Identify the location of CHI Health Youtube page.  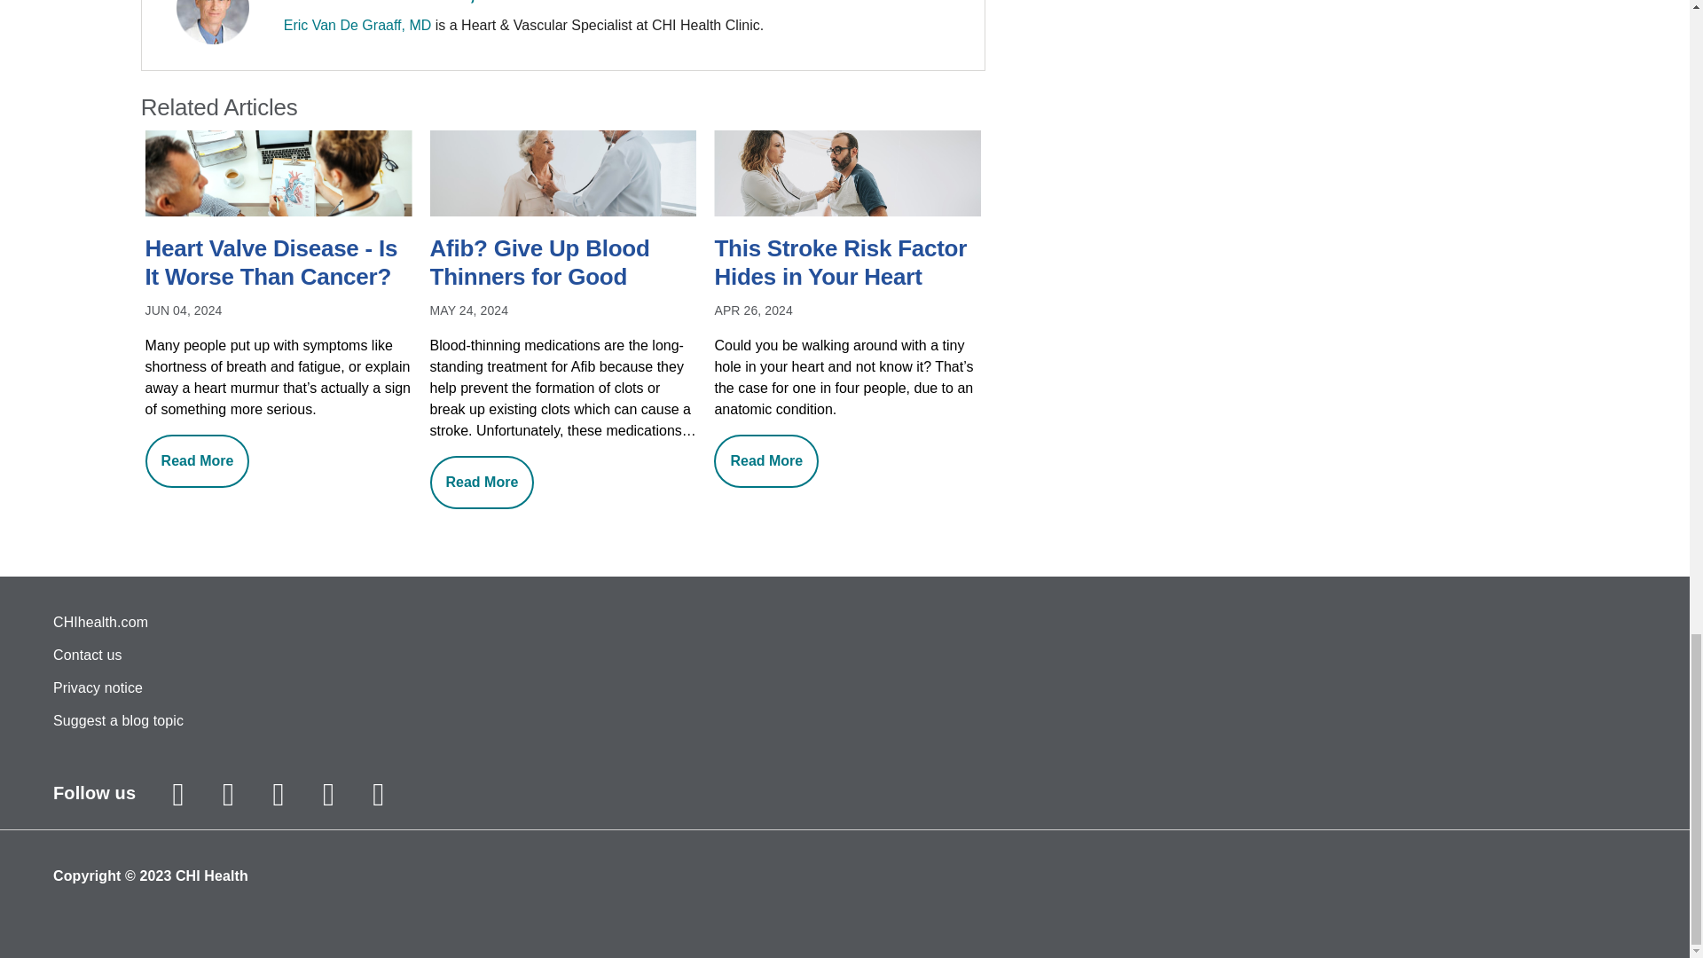
(327, 795).